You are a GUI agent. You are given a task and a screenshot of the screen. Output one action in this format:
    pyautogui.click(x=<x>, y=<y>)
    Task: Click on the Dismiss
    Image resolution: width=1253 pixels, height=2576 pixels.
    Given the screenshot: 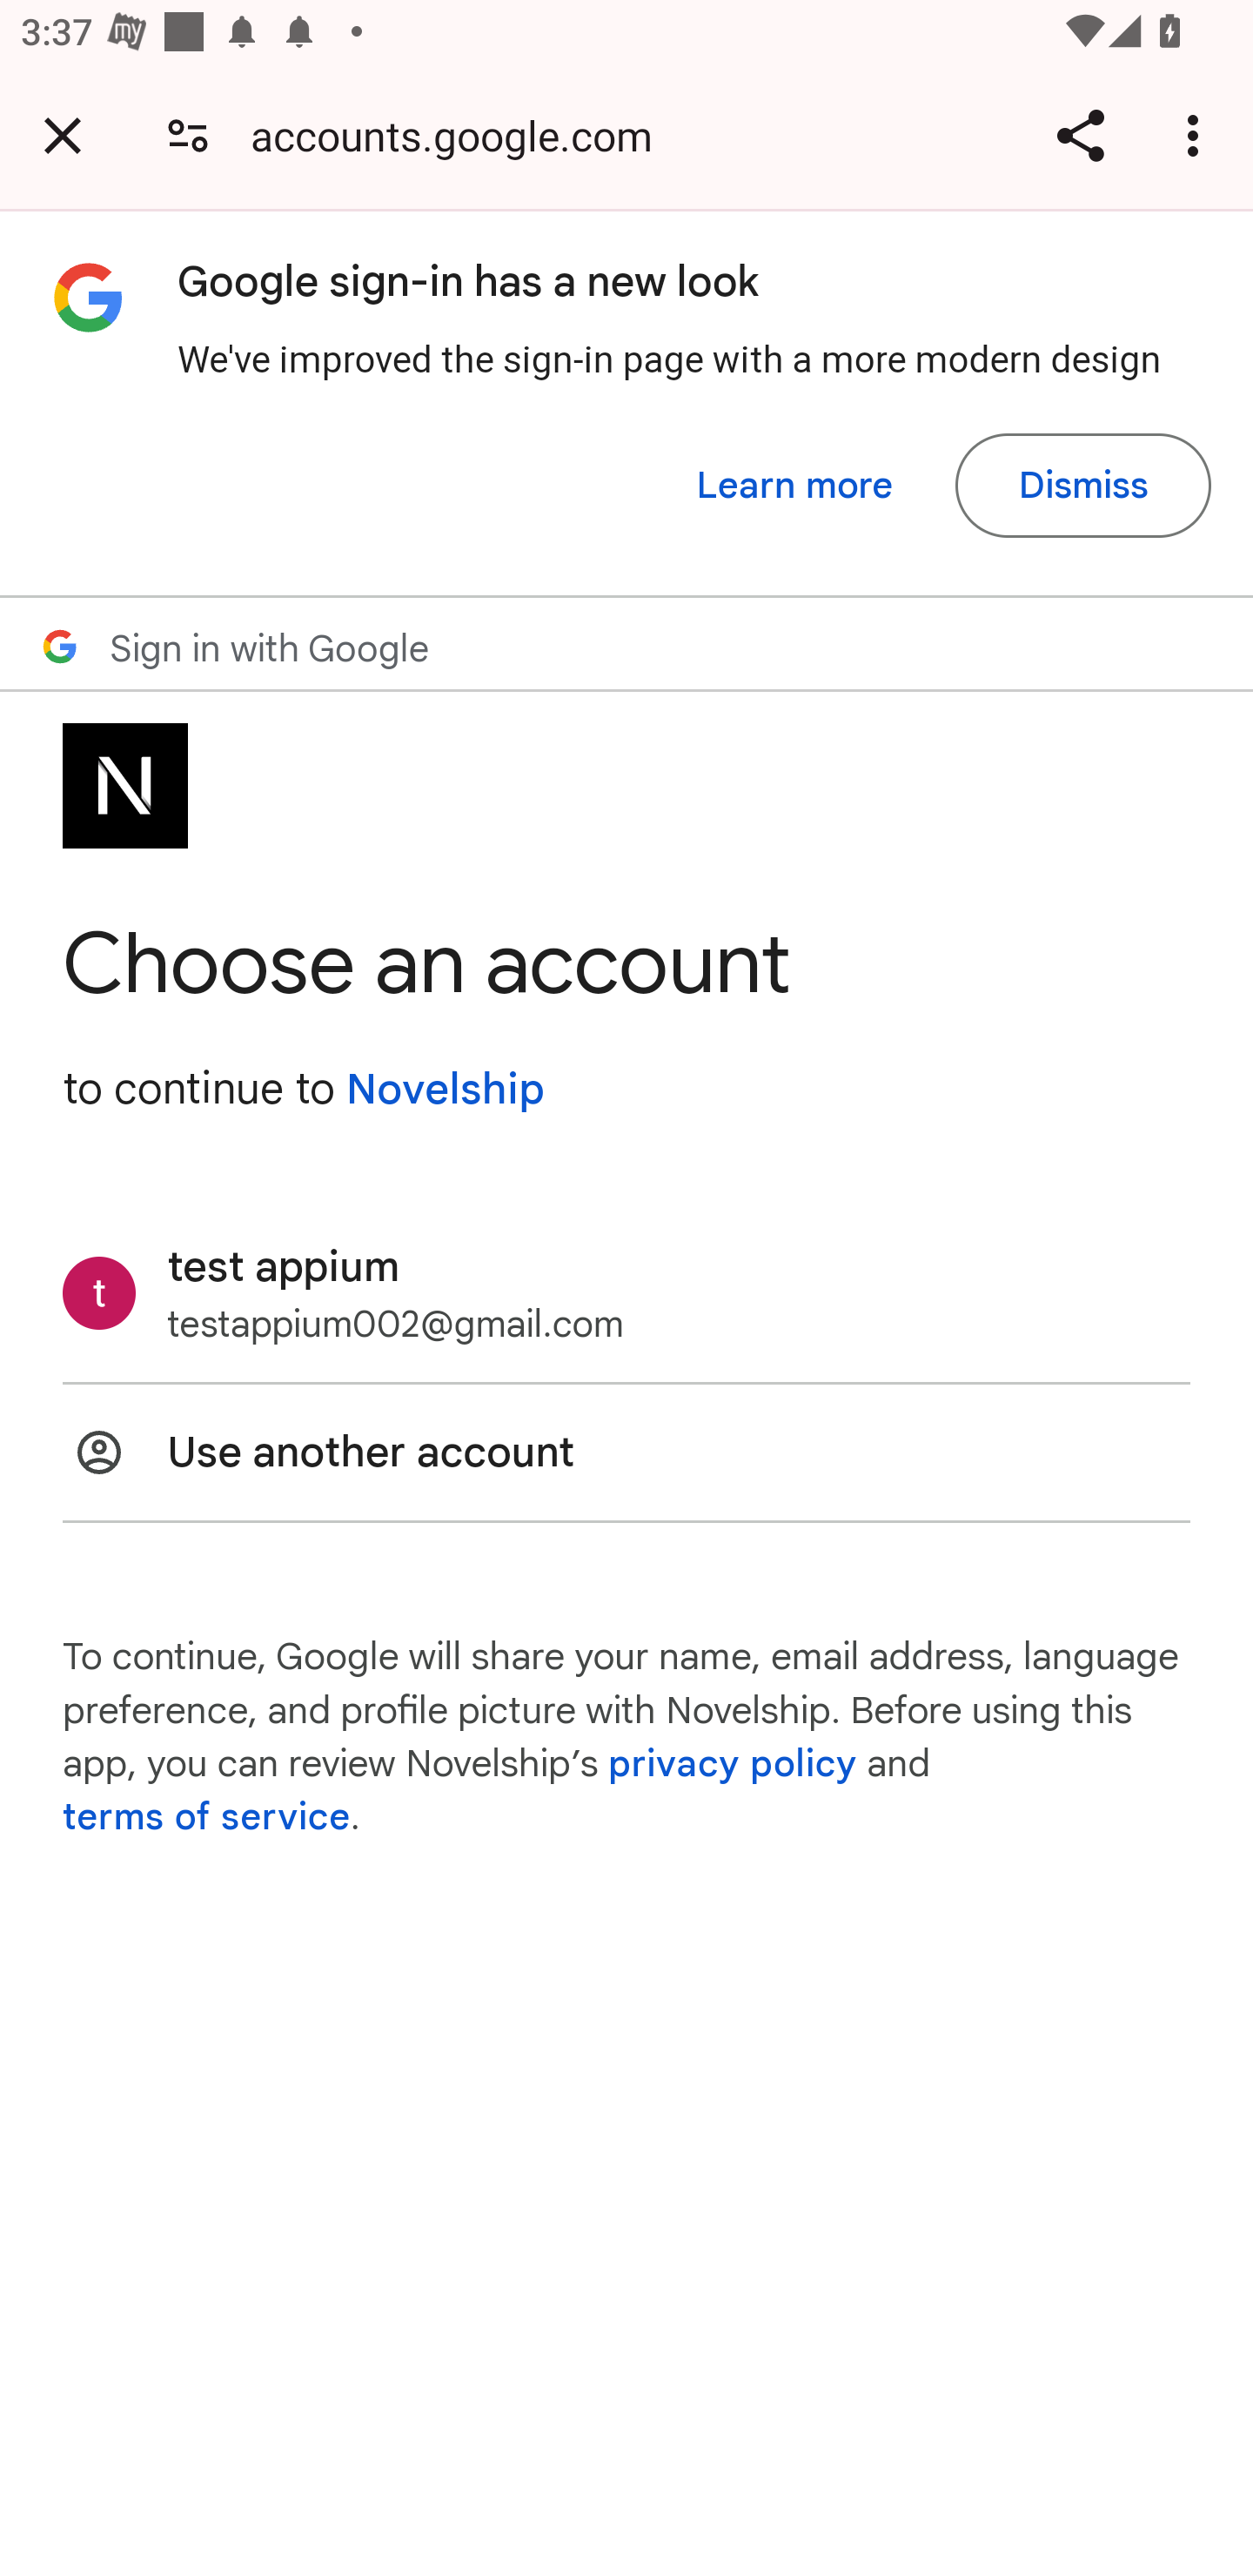 What is the action you would take?
    pyautogui.click(x=1082, y=486)
    